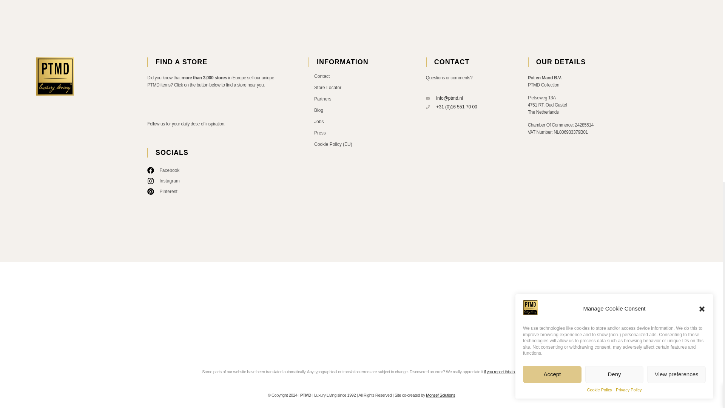 The width and height of the screenshot is (725, 408). What do you see at coordinates (614, 45) in the screenshot?
I see `Deny` at bounding box center [614, 45].